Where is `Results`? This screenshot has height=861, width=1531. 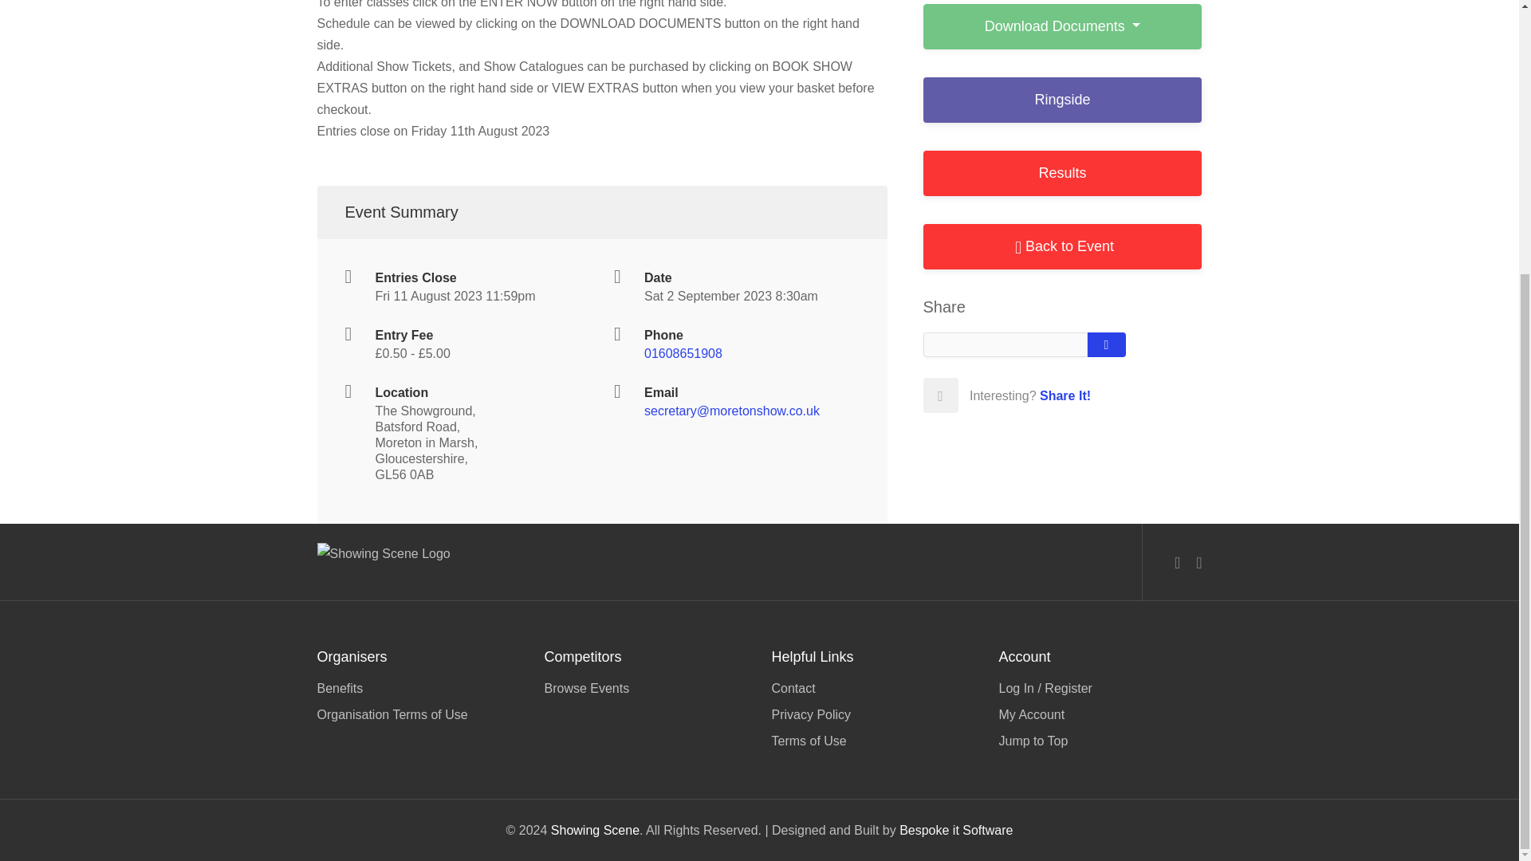
Results is located at coordinates (1062, 174).